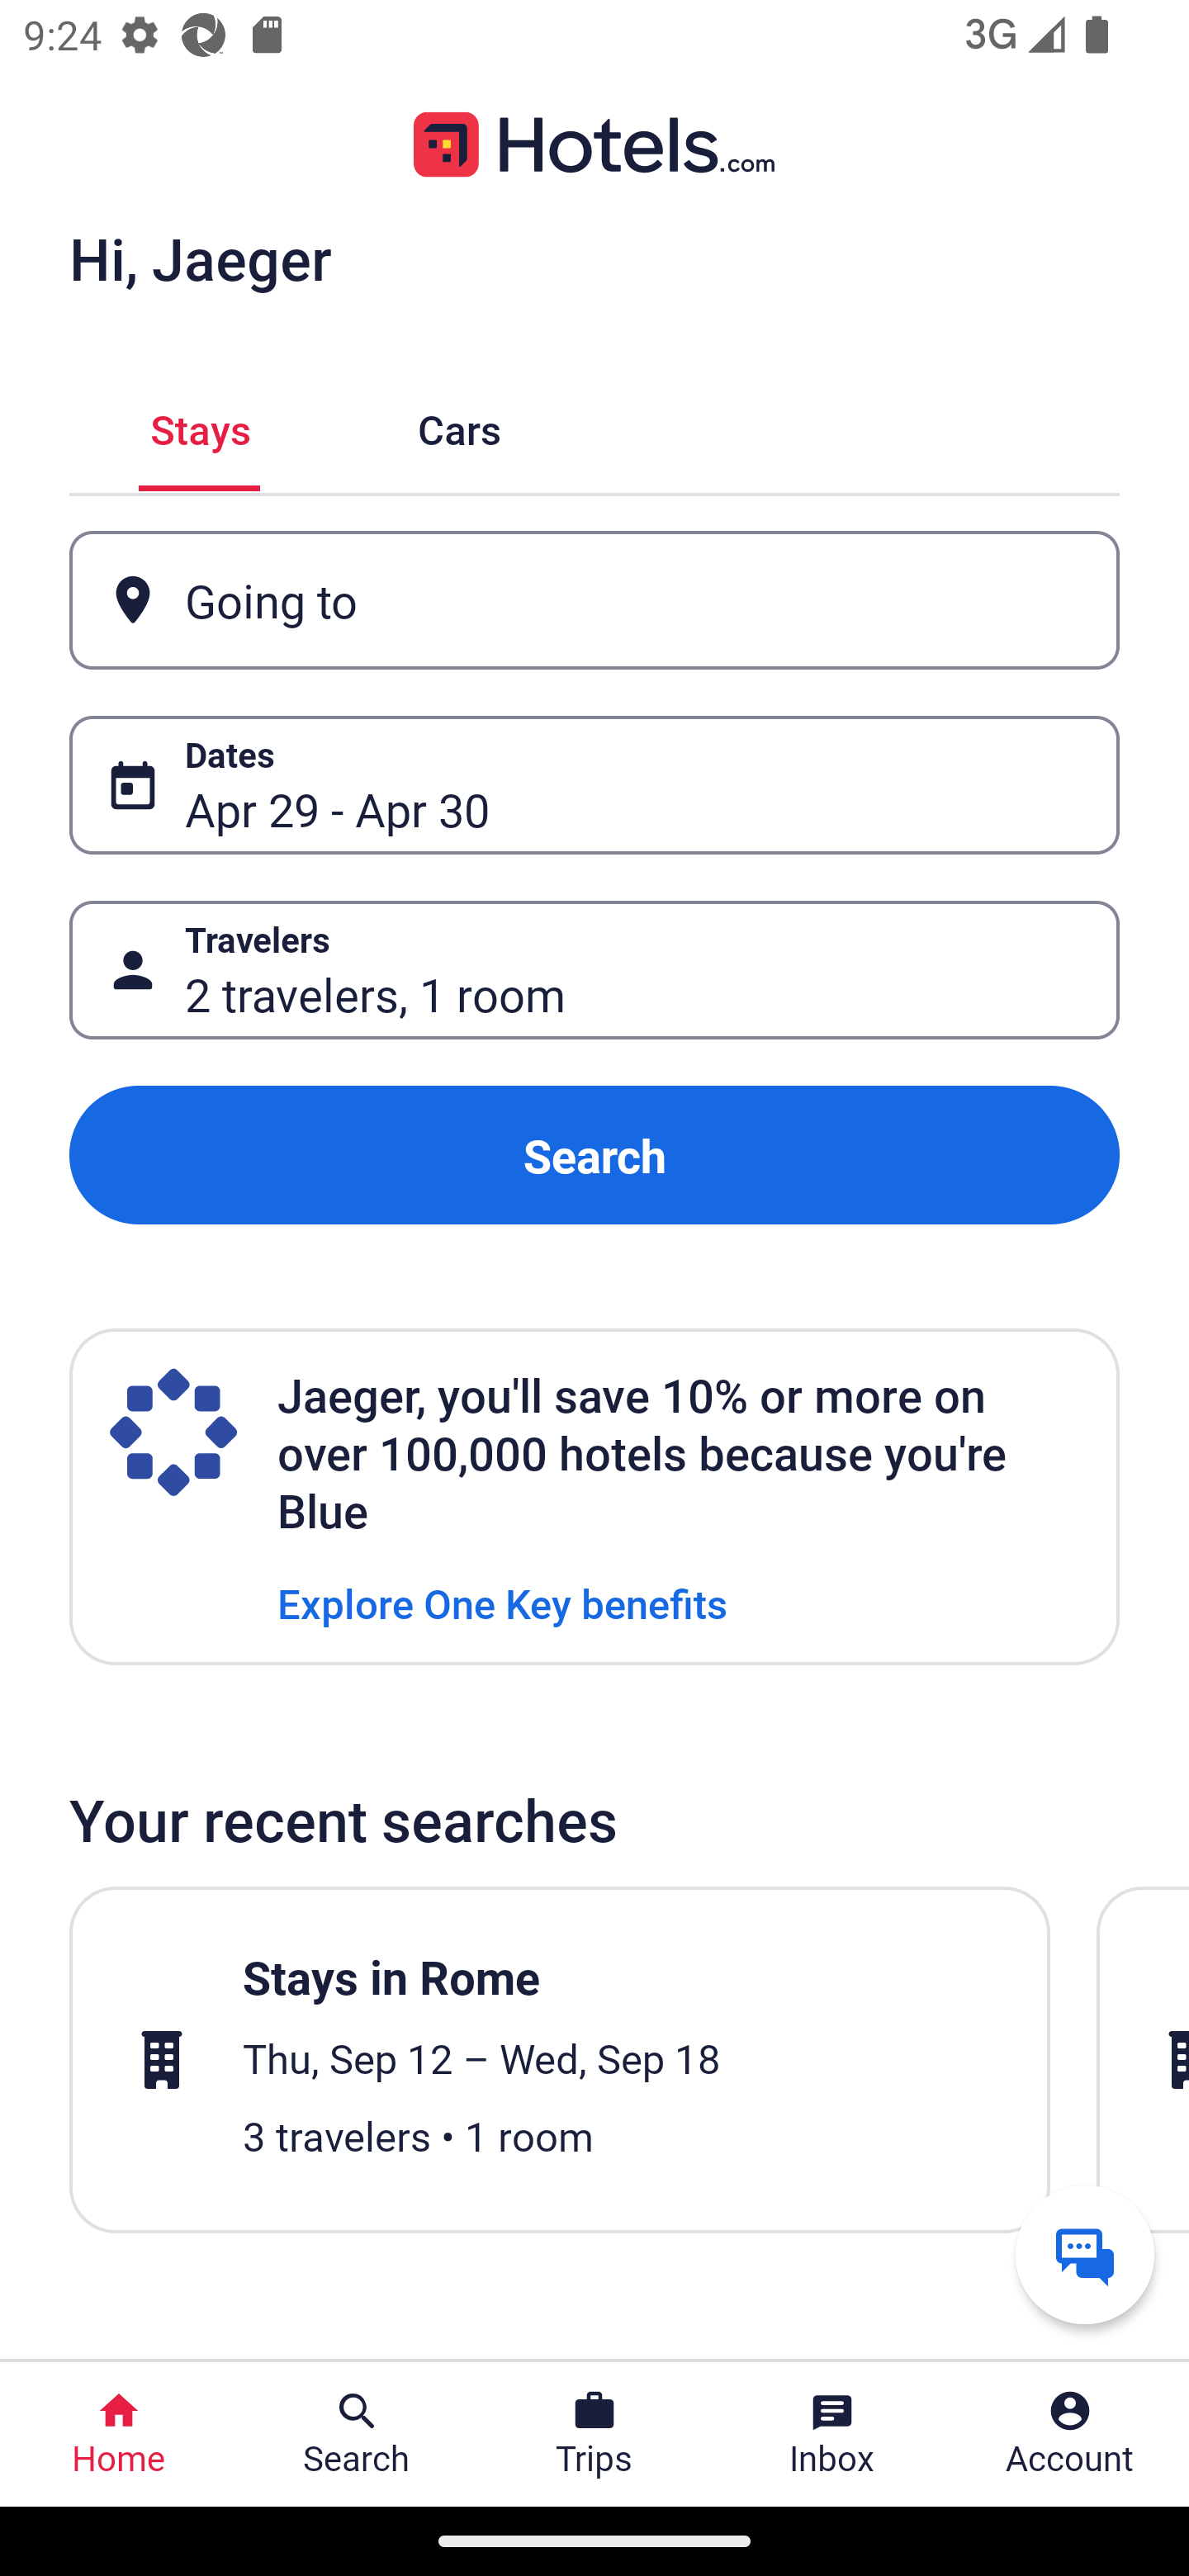 The width and height of the screenshot is (1189, 2576). Describe the element at coordinates (1085, 2254) in the screenshot. I see `Get help from a virtual agent` at that location.